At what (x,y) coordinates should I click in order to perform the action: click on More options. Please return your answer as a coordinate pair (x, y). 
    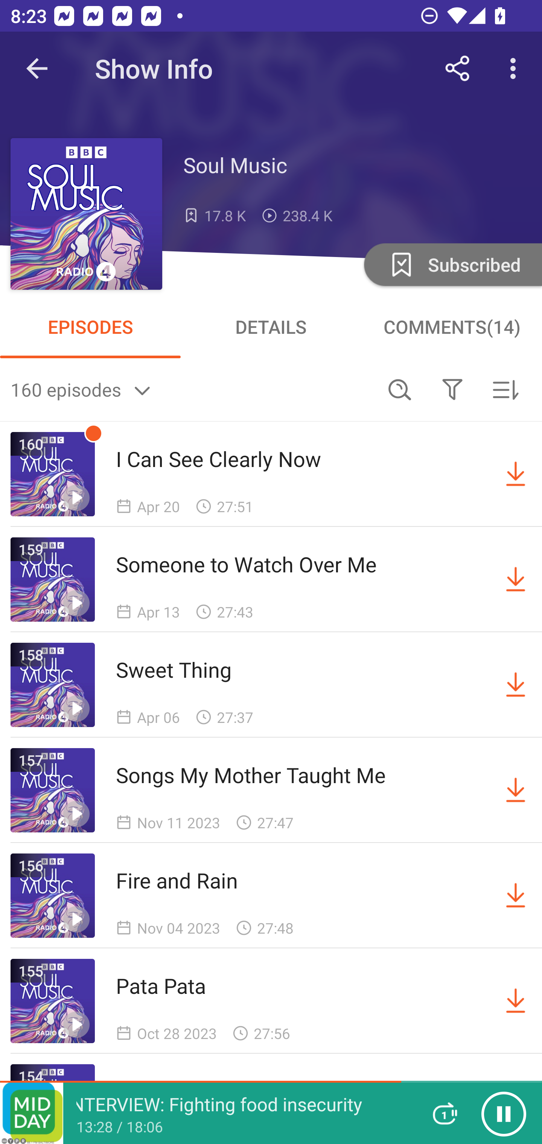
    Looking at the image, I should click on (516, 68).